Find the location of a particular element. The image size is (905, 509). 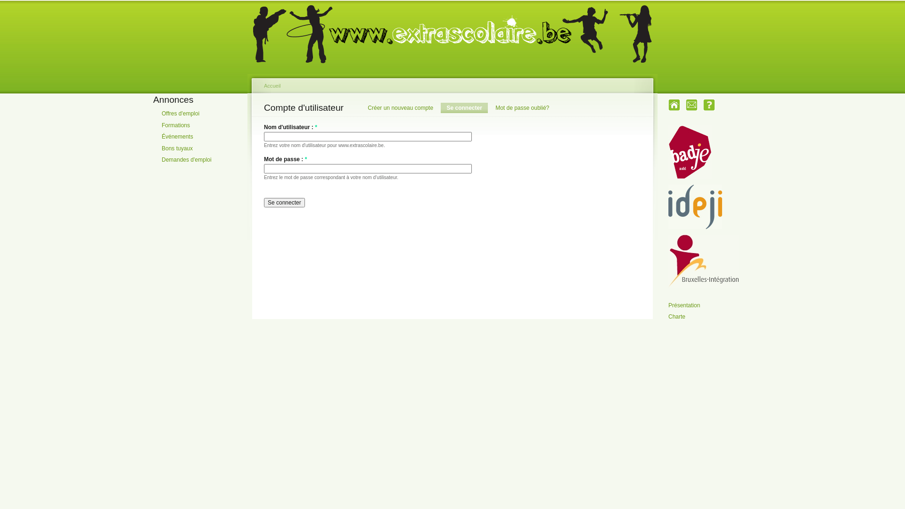

Accueil is located at coordinates (674, 105).